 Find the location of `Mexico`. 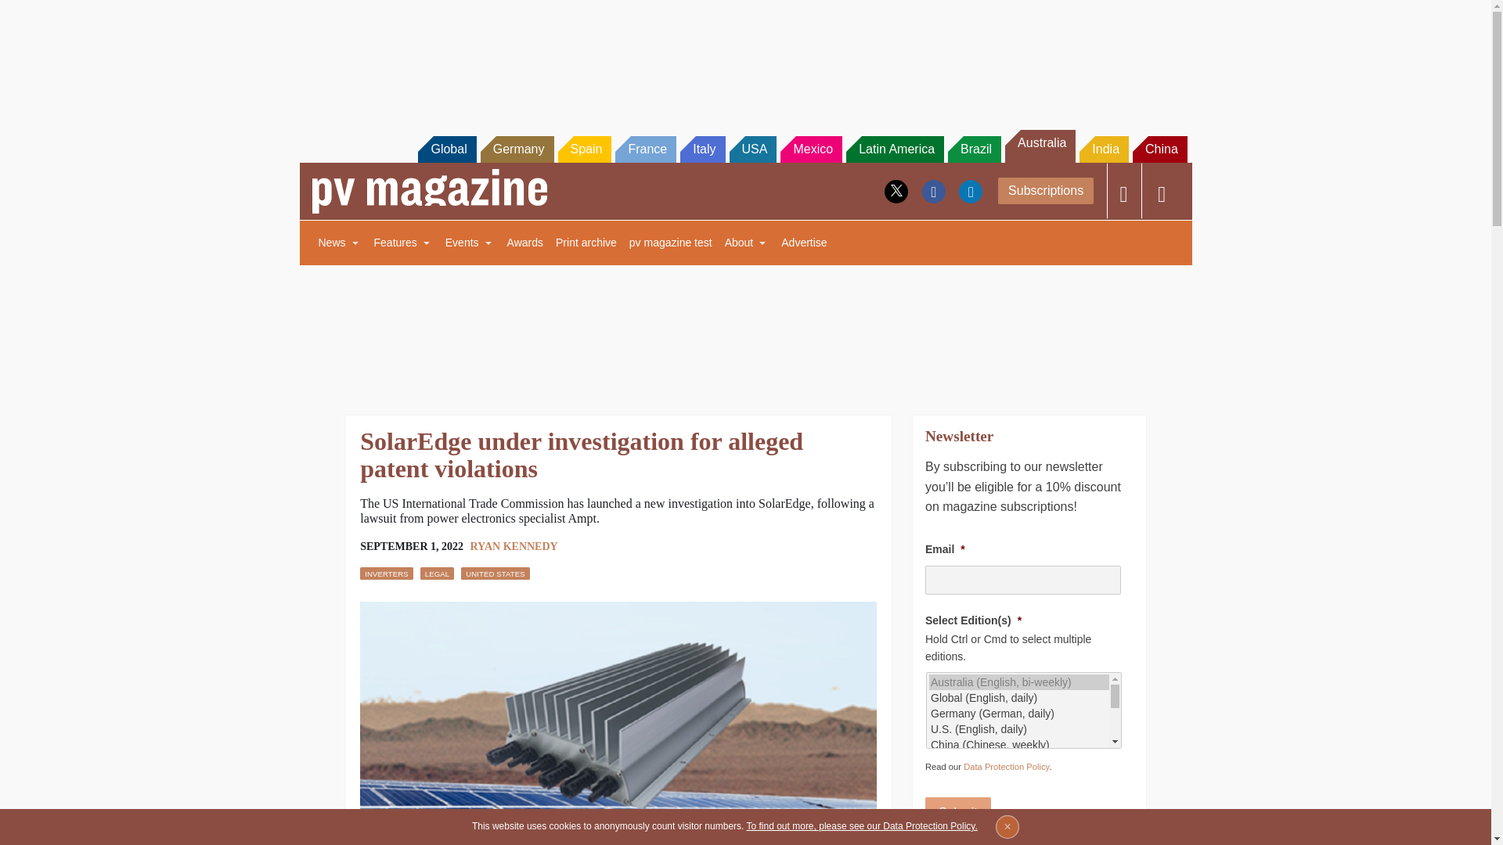

Mexico is located at coordinates (811, 149).